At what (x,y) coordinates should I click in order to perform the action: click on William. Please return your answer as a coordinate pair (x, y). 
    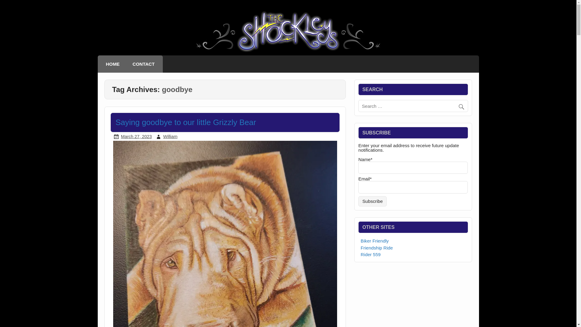
    Looking at the image, I should click on (170, 136).